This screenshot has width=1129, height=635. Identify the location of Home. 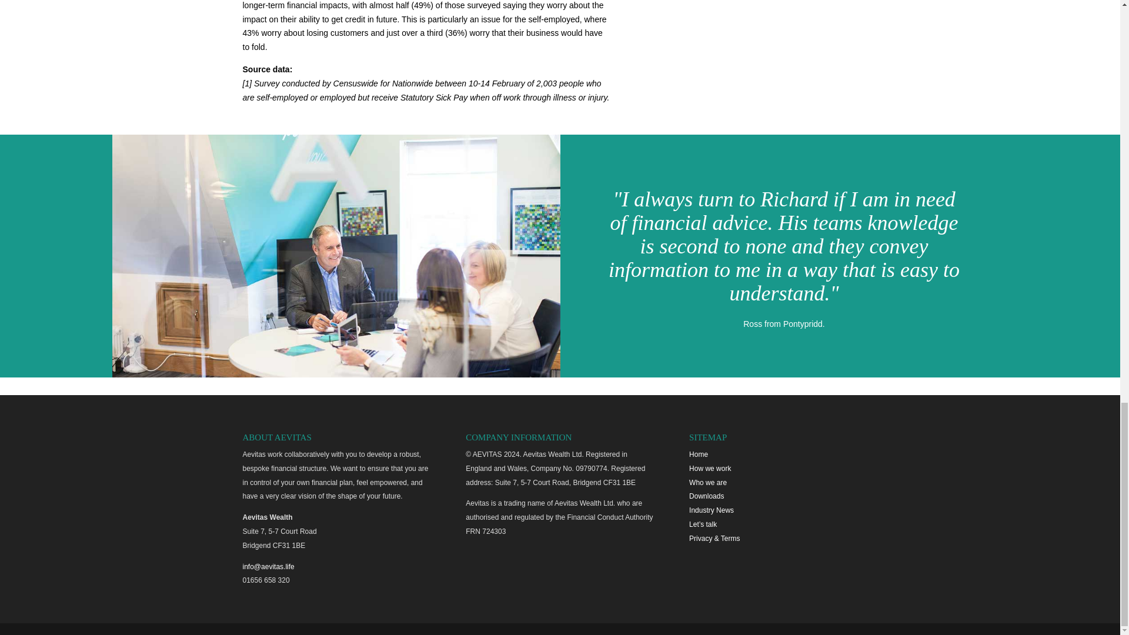
(698, 454).